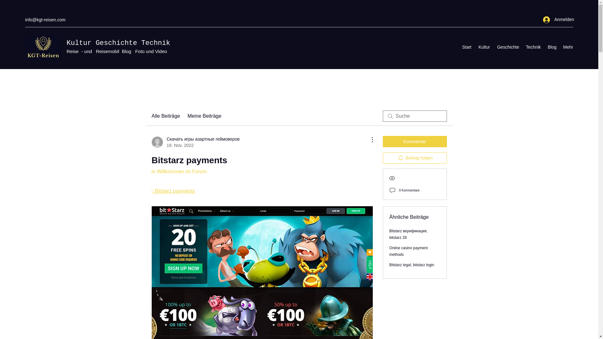 This screenshot has height=339, width=603. Describe the element at coordinates (118, 43) in the screenshot. I see `Kultur Geschichte Technik` at that location.